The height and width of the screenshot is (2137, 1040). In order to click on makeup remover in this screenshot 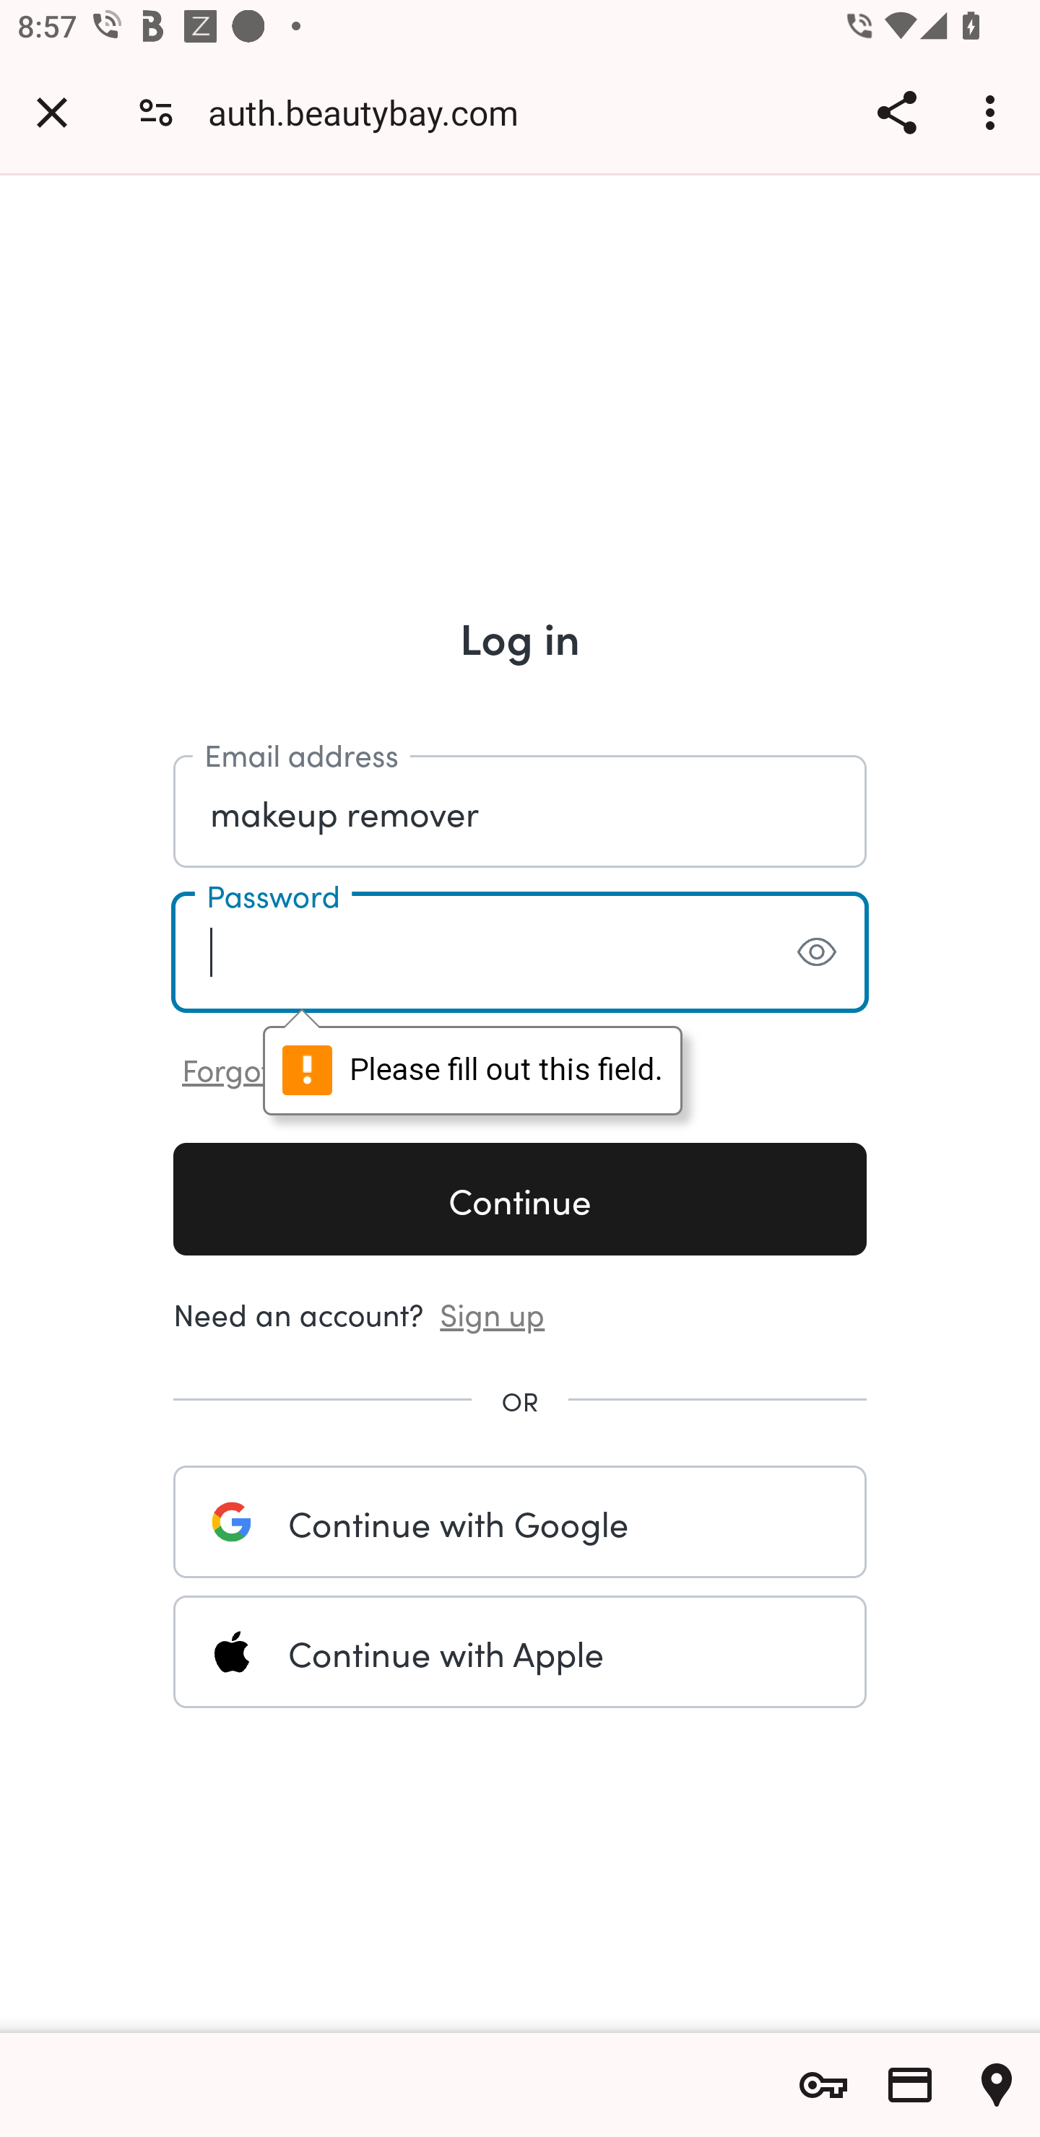, I will do `click(520, 810)`.